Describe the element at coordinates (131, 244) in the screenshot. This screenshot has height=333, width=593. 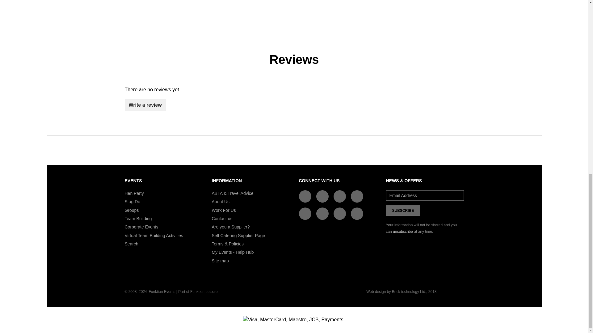
I see `Find event you are looking for` at that location.